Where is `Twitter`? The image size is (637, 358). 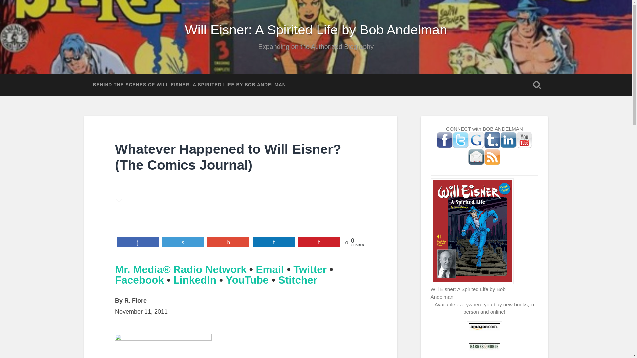
Twitter is located at coordinates (310, 269).